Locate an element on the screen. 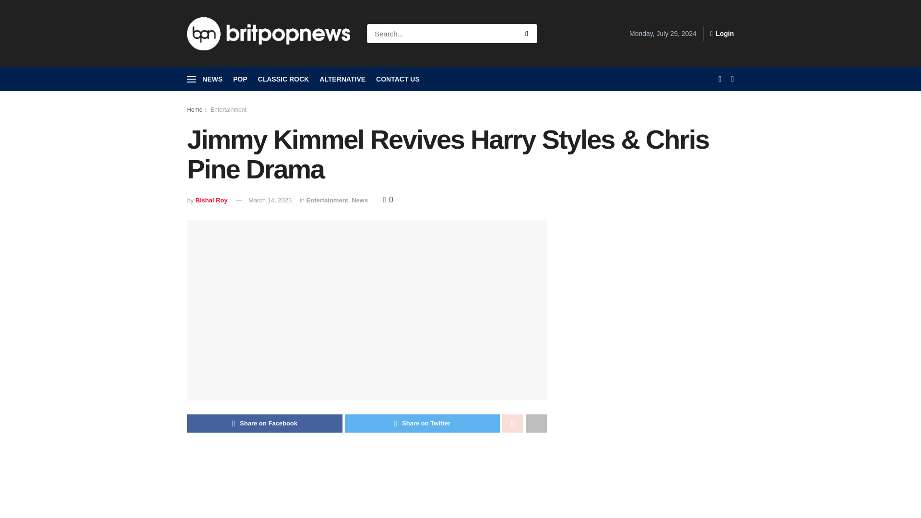  0 is located at coordinates (388, 200).